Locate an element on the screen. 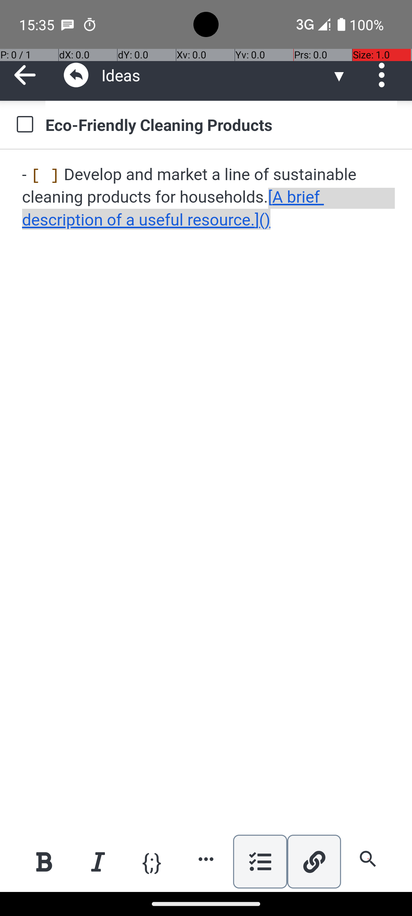 The height and width of the screenshot is (916, 412). Link is located at coordinates (314, 862).